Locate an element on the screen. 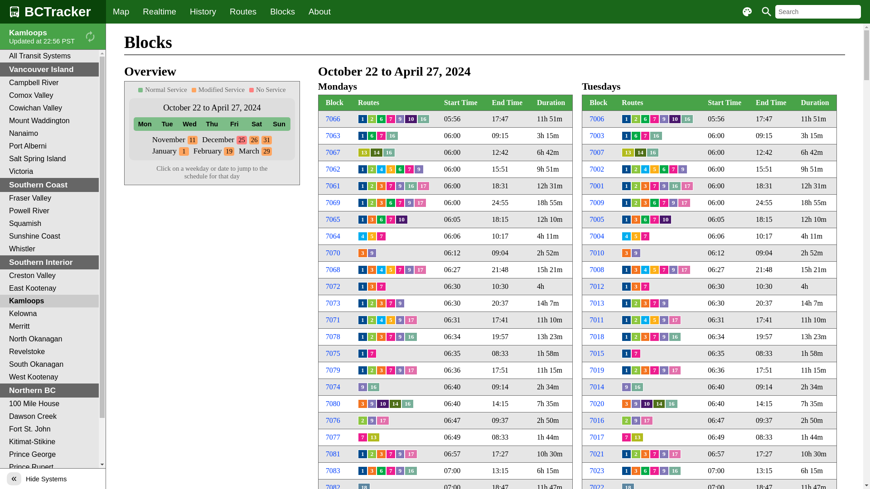  10 is located at coordinates (675, 119).